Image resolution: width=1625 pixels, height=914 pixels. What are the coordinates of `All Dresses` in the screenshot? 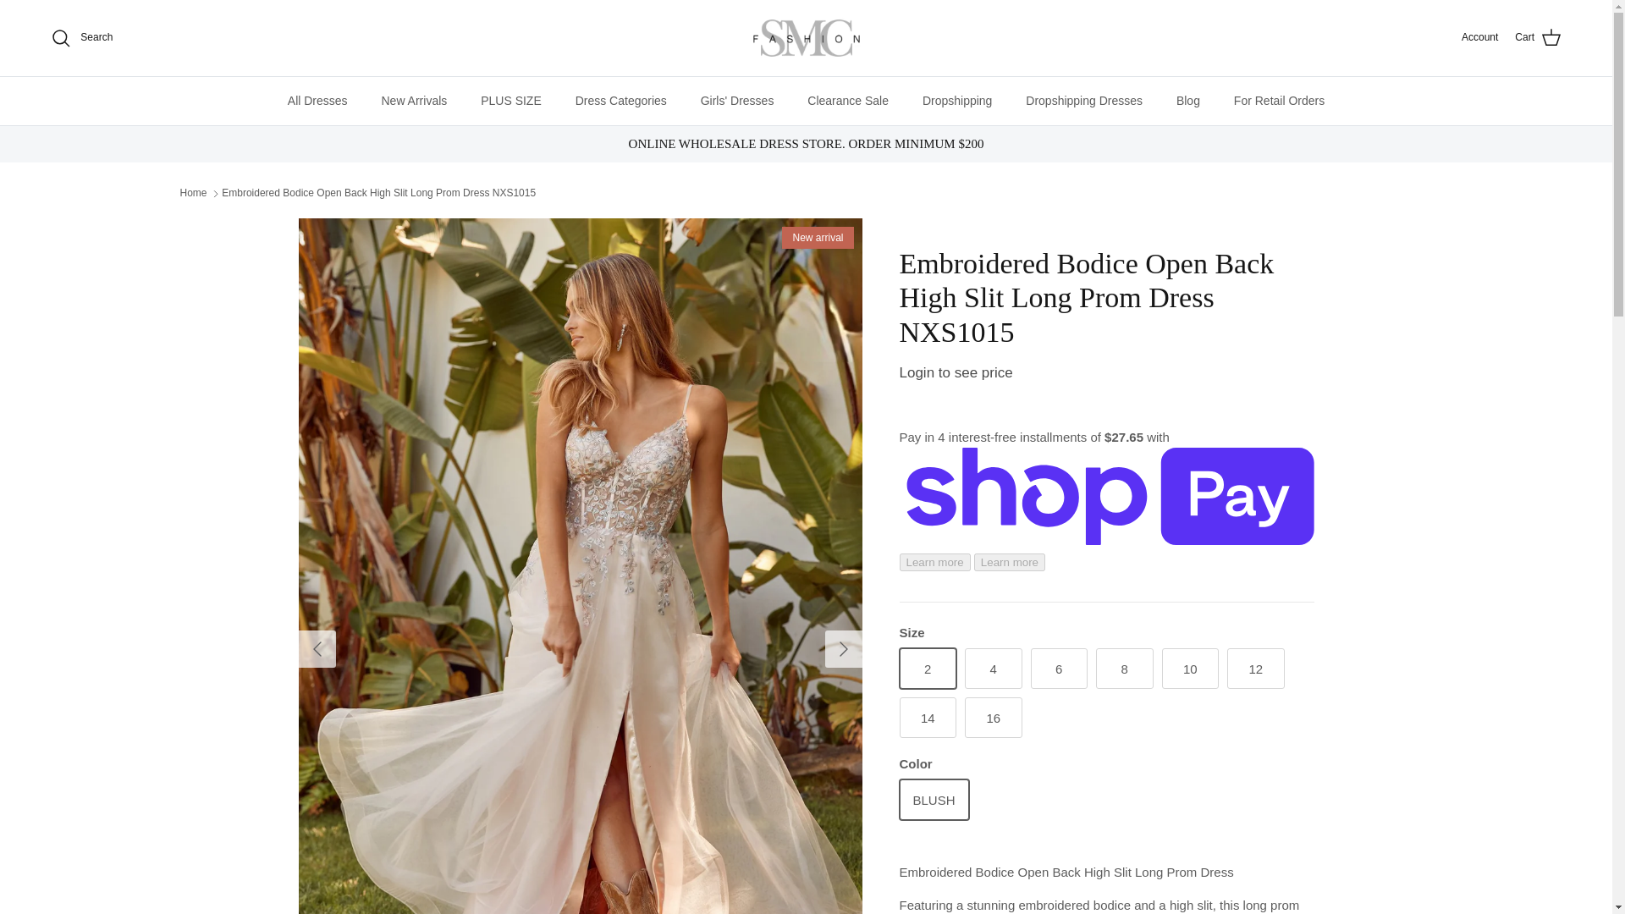 It's located at (317, 100).